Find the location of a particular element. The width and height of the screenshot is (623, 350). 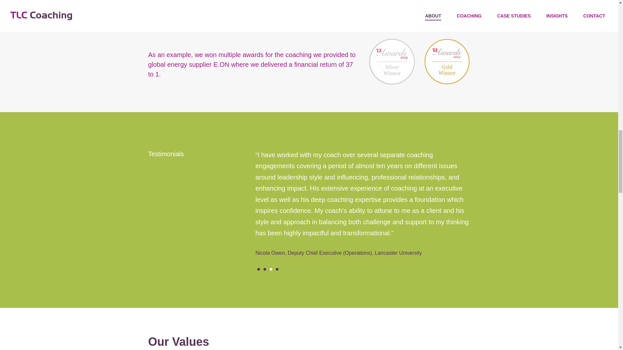

tj-awards-2014 is located at coordinates (447, 62).